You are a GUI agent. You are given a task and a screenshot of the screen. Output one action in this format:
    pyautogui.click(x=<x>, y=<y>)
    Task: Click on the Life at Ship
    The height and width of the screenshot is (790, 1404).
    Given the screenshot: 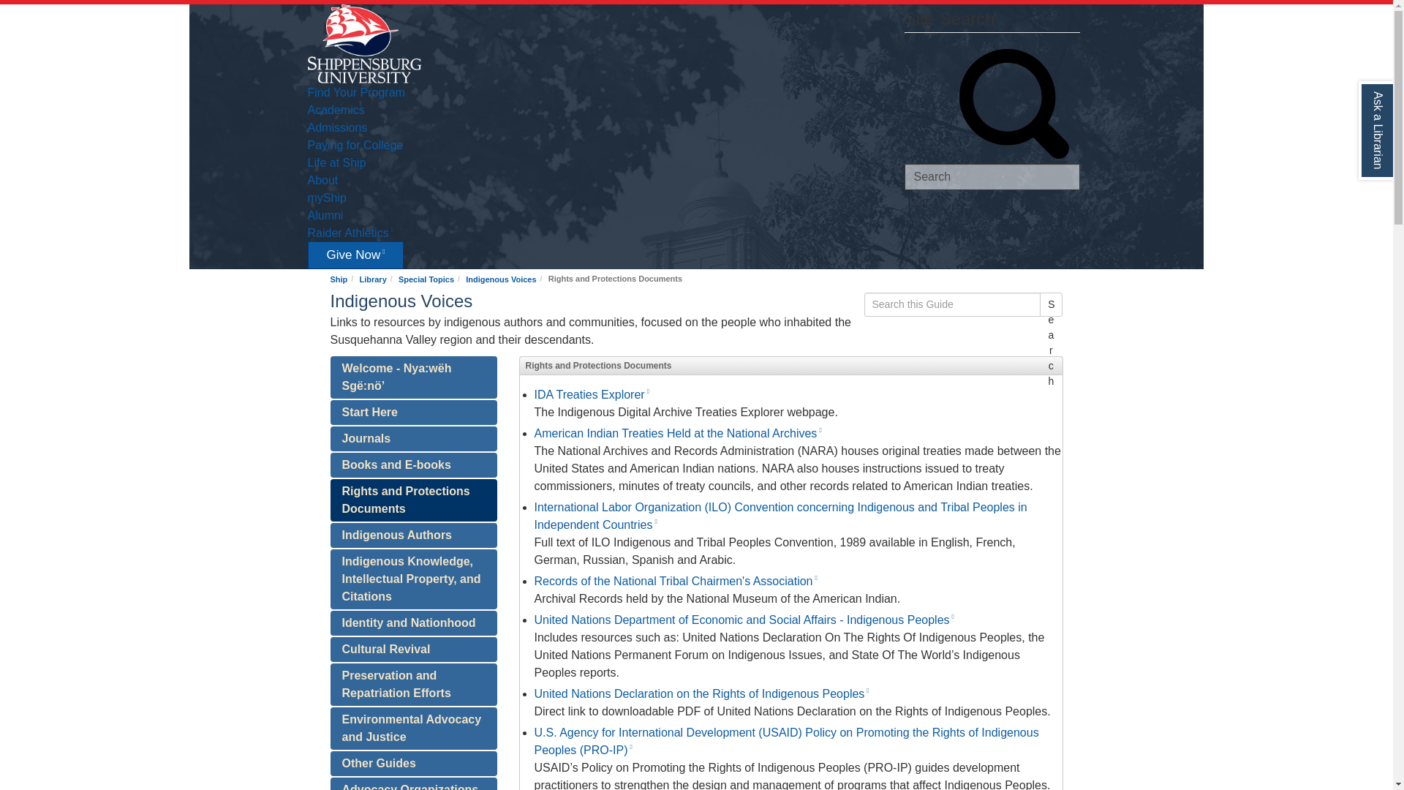 What is the action you would take?
    pyautogui.click(x=336, y=161)
    